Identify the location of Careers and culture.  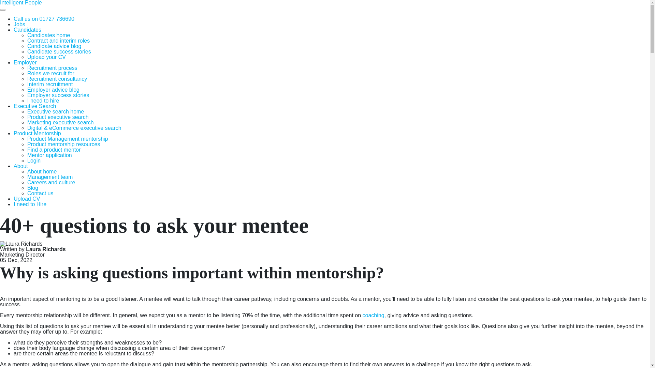
(51, 183).